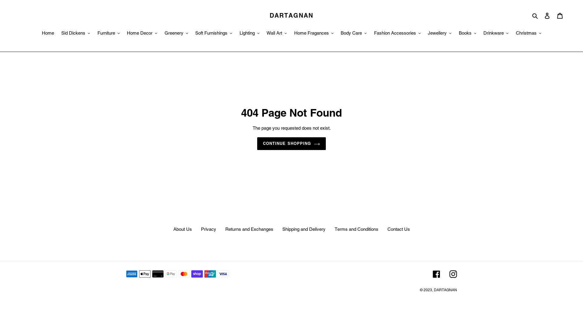 The width and height of the screenshot is (583, 328). I want to click on Contact Us, so click(399, 229).